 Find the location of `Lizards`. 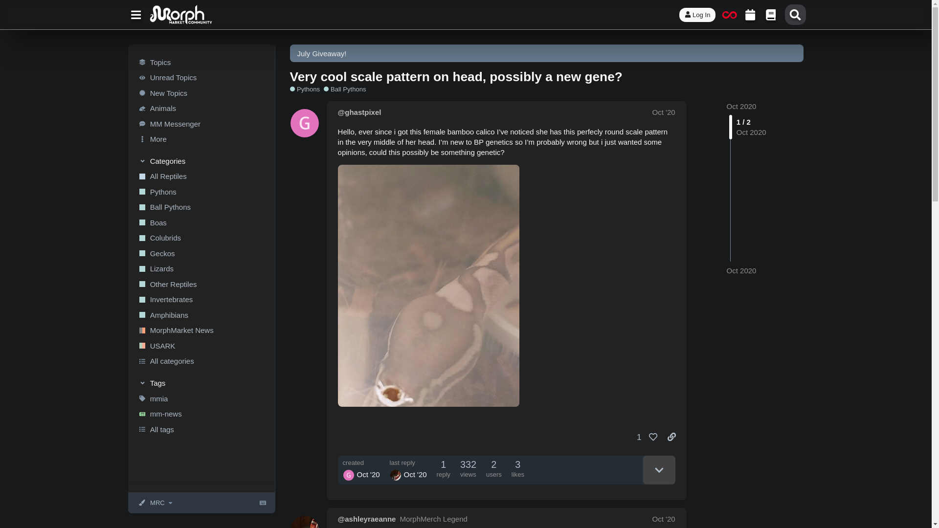

Lizards is located at coordinates (201, 268).